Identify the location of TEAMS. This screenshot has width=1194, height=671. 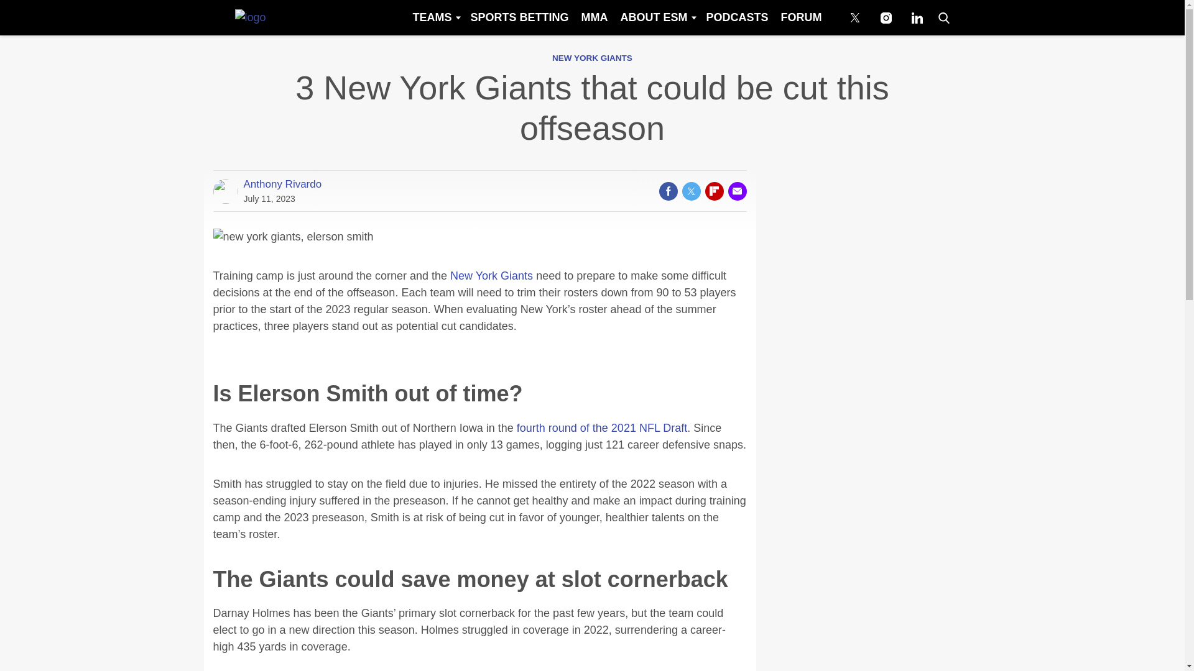
(435, 17).